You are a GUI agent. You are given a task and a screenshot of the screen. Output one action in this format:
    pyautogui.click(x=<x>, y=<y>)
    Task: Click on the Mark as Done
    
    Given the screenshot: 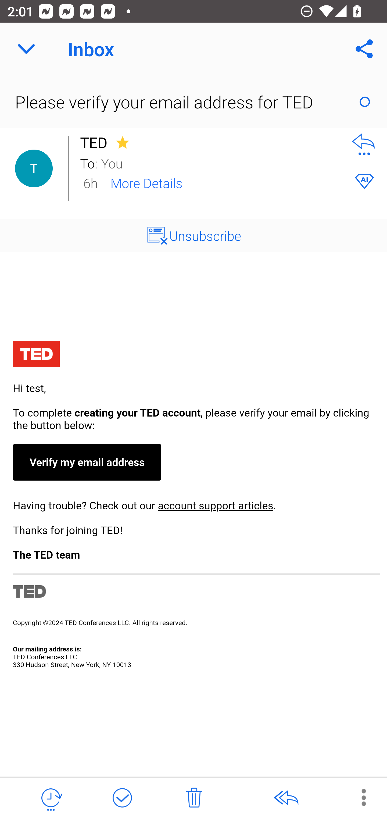 What is the action you would take?
    pyautogui.click(x=122, y=798)
    